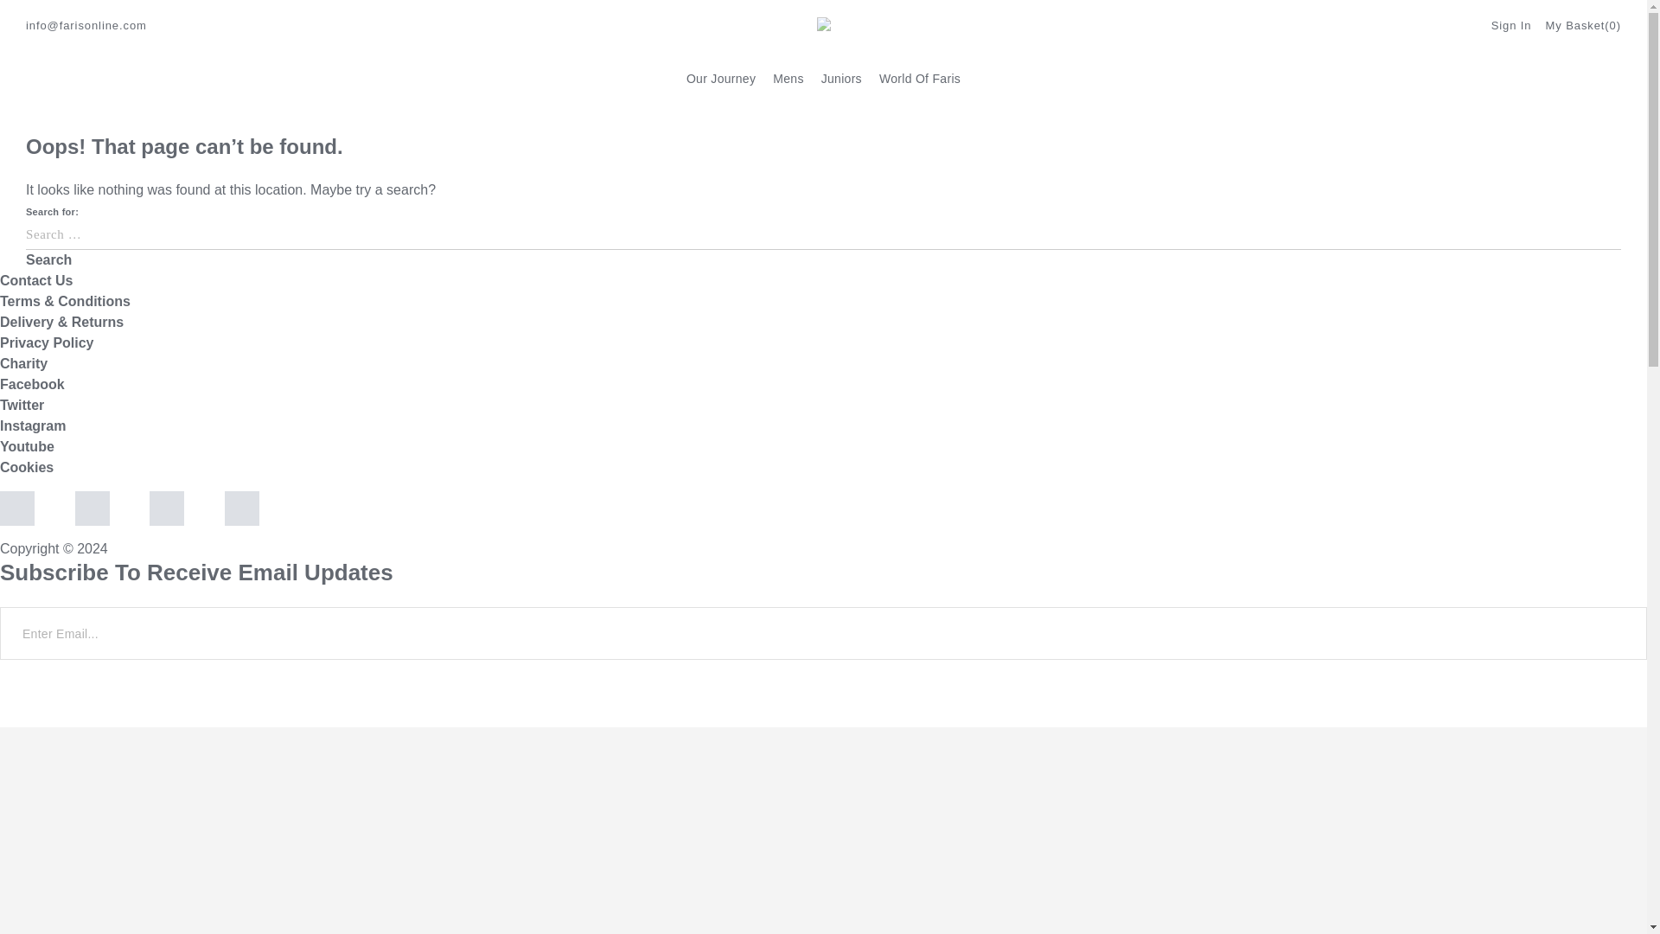  Describe the element at coordinates (44, 104) in the screenshot. I see `home` at that location.